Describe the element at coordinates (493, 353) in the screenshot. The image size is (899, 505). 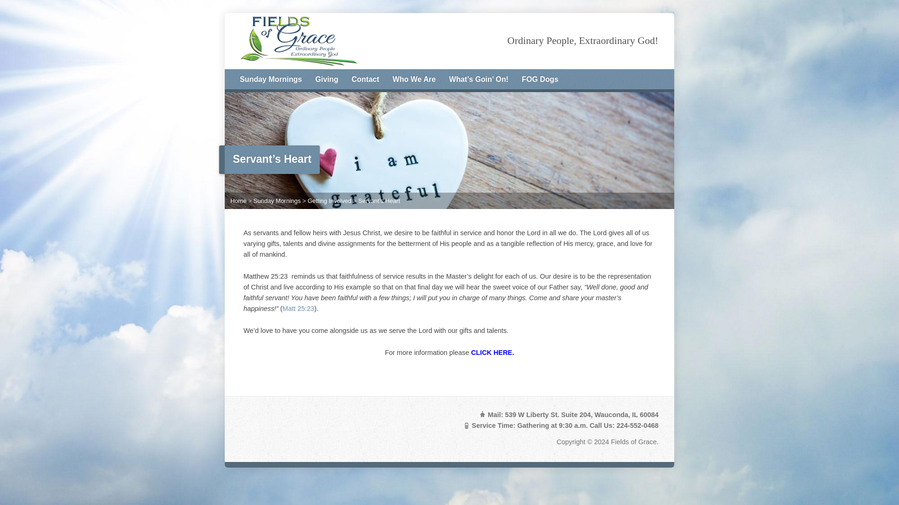
I see `CLICK HERE.` at that location.